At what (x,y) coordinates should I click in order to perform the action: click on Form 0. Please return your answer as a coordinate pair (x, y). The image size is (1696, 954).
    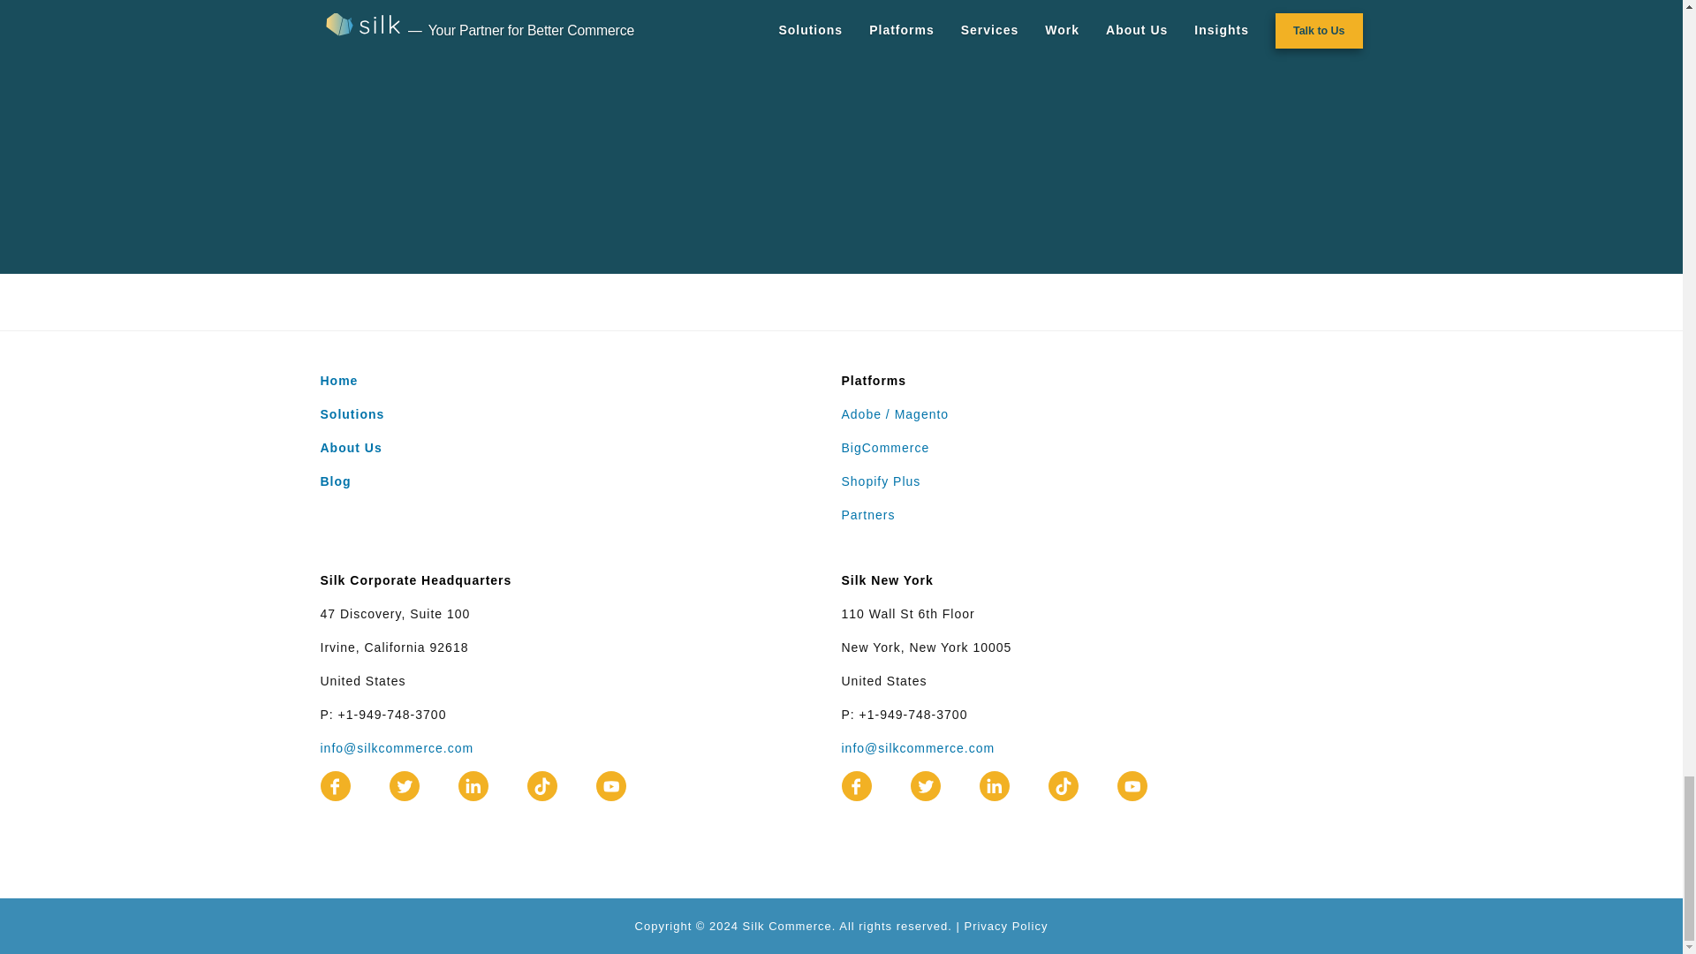
    Looking at the image, I should click on (841, 92).